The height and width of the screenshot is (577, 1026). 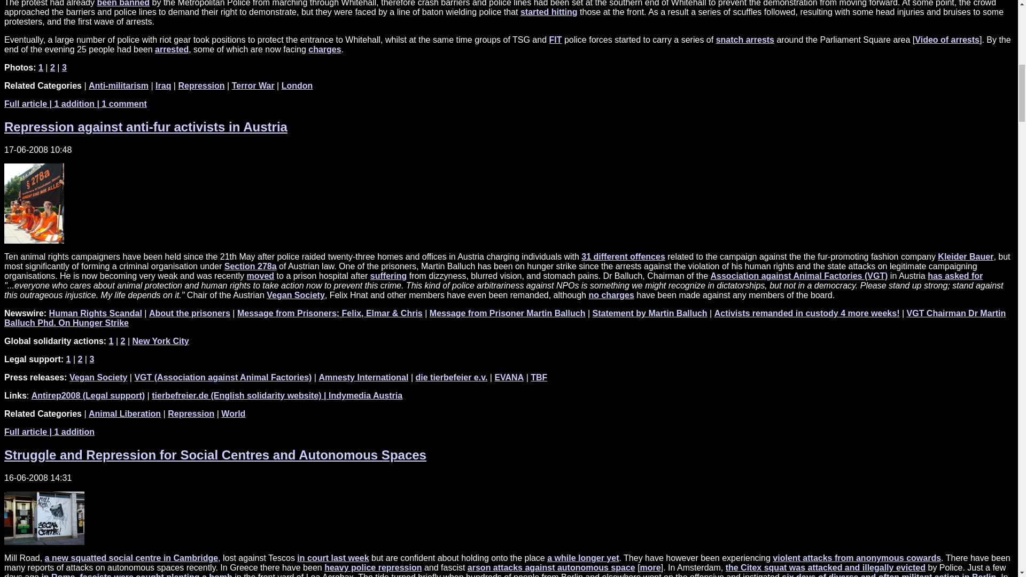 I want to click on started hitting, so click(x=548, y=12).